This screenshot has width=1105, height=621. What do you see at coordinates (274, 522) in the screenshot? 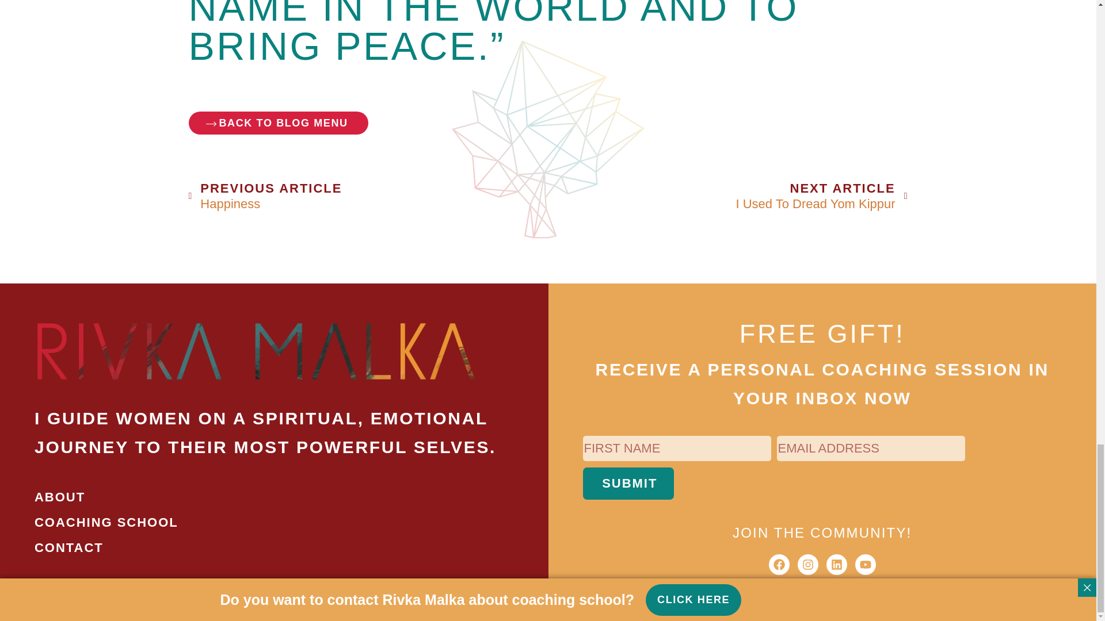
I see `COACHING SCHOOL` at bounding box center [274, 522].